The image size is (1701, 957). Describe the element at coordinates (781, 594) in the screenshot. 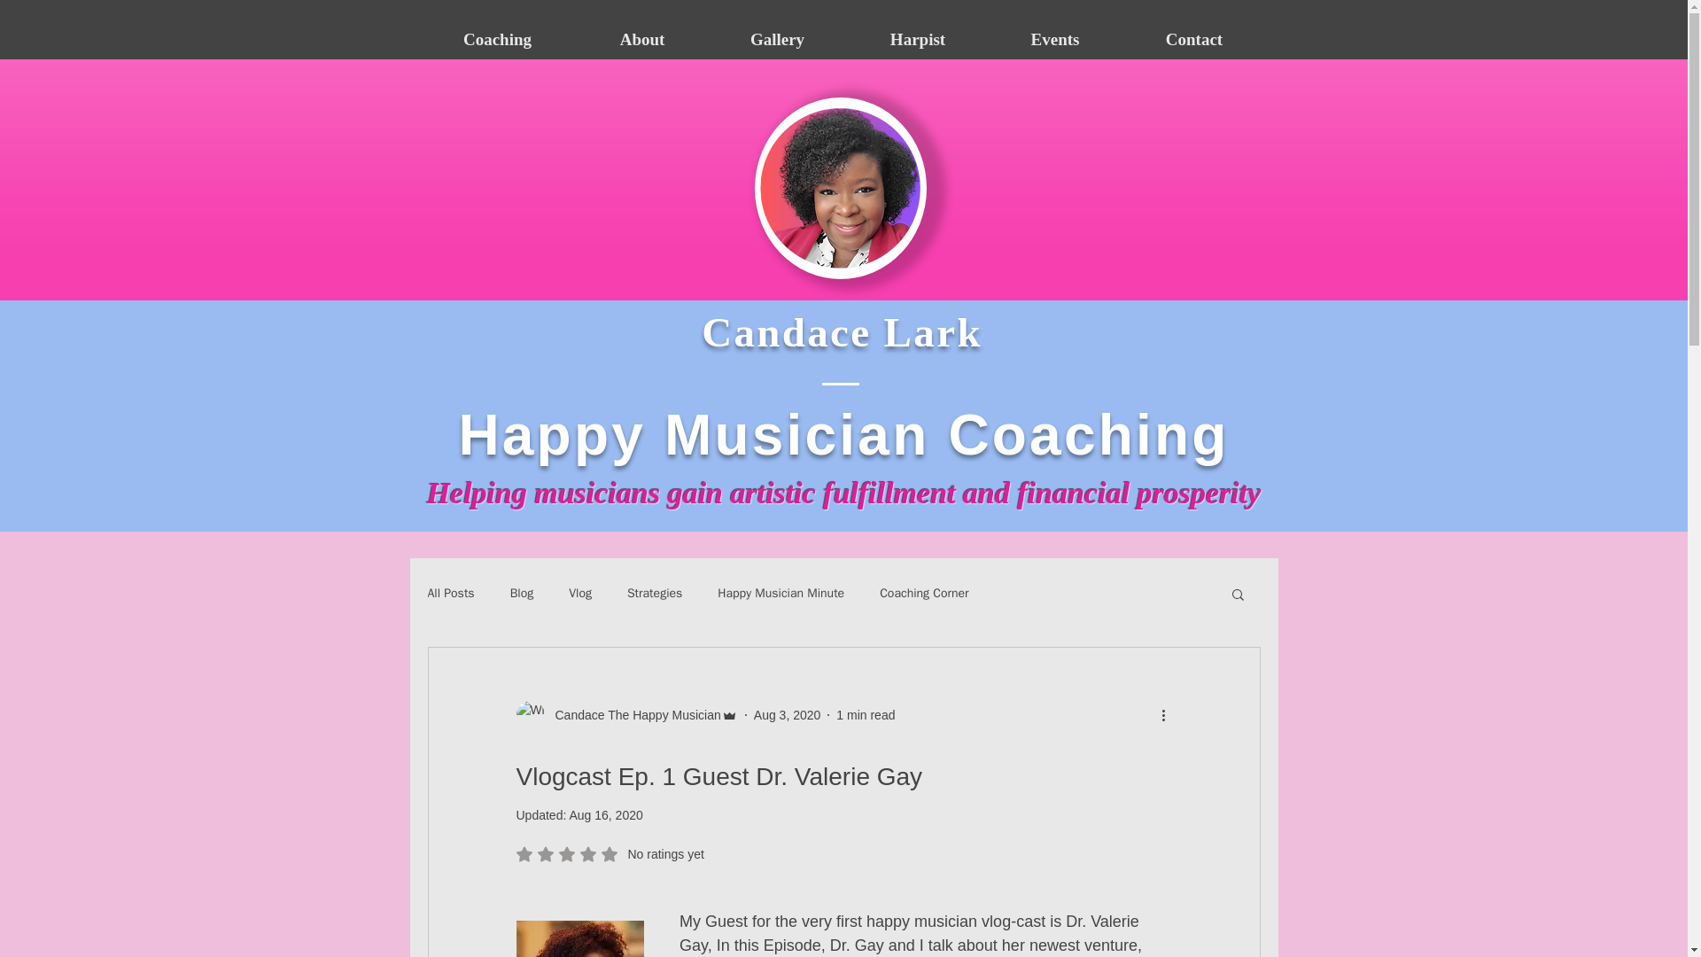

I see `Happy Musician Minute` at that location.